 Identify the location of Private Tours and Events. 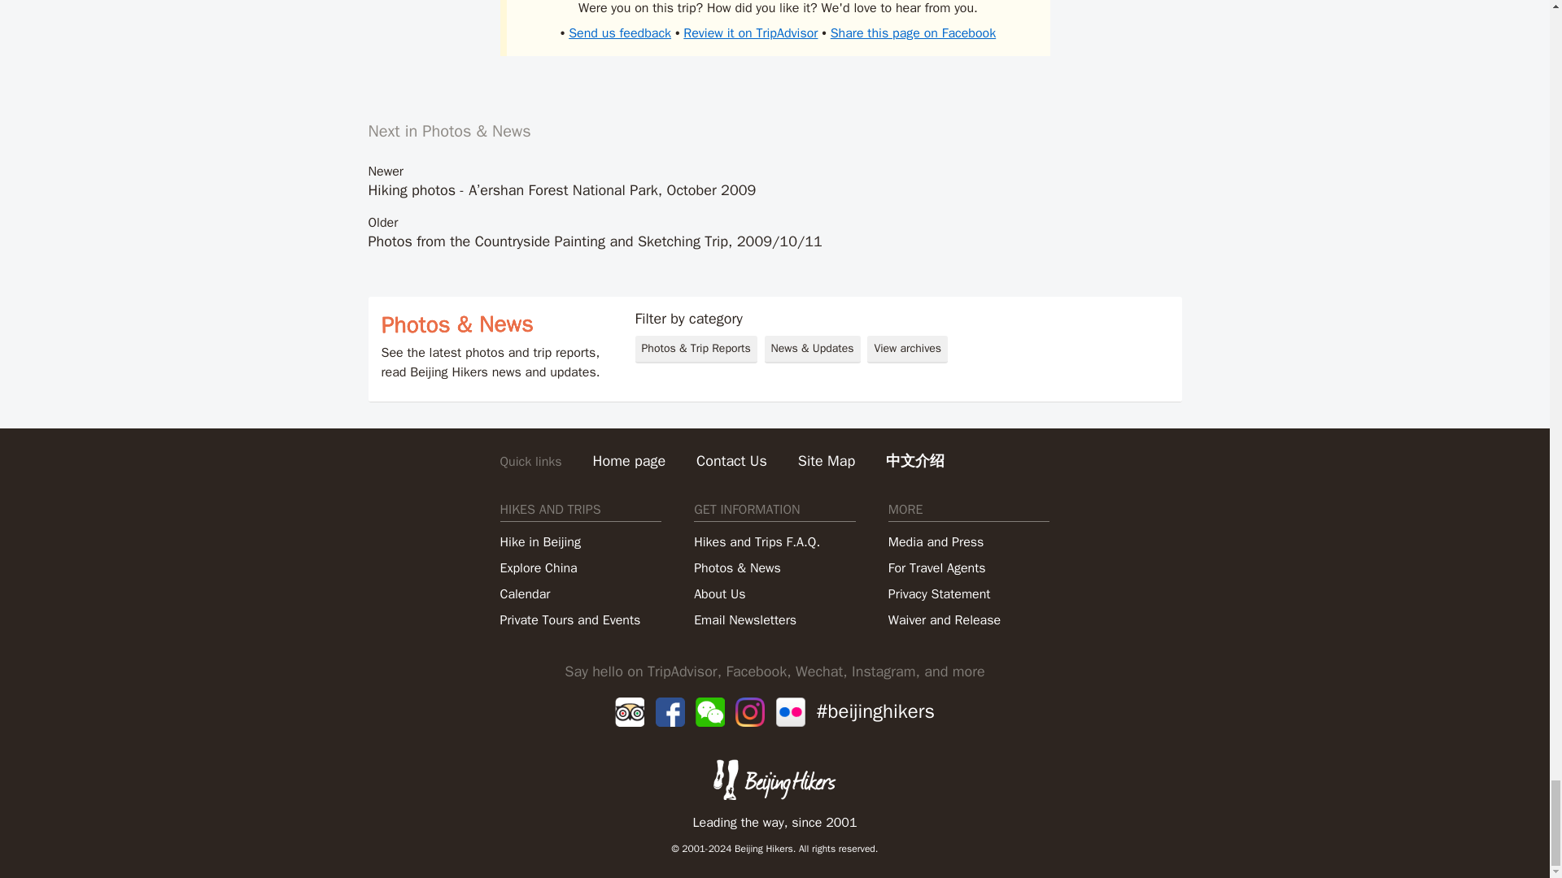
(569, 619).